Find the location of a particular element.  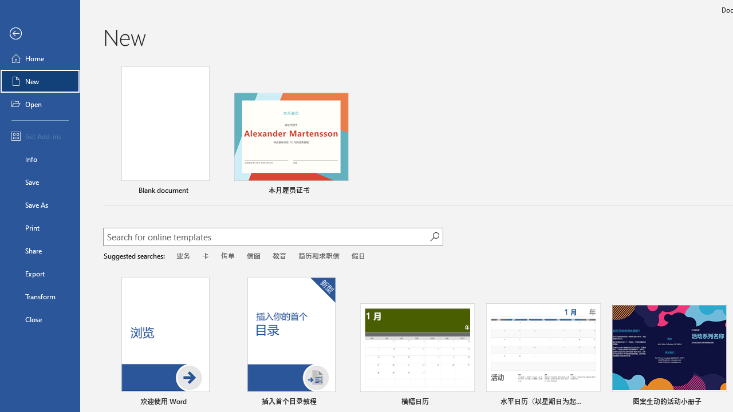

Blank document is located at coordinates (165, 132).